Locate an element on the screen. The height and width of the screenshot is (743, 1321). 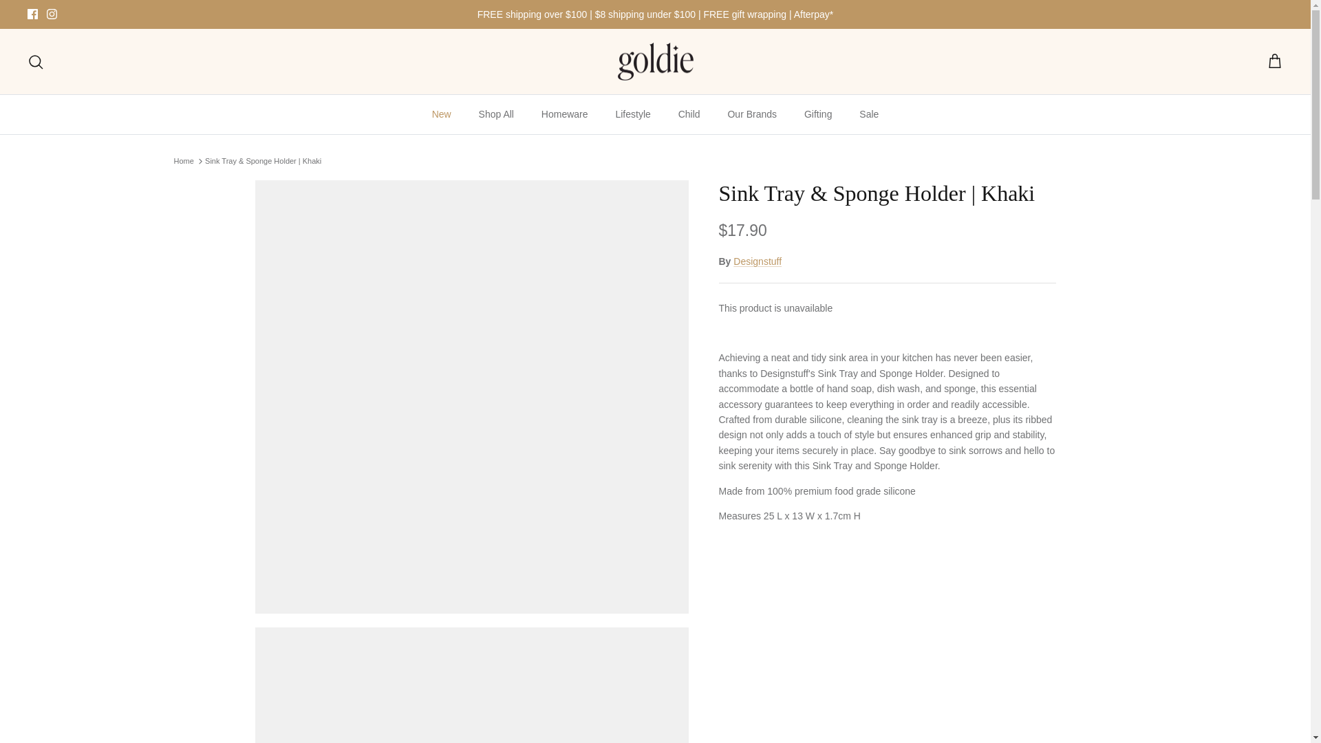
Homeware is located at coordinates (565, 114).